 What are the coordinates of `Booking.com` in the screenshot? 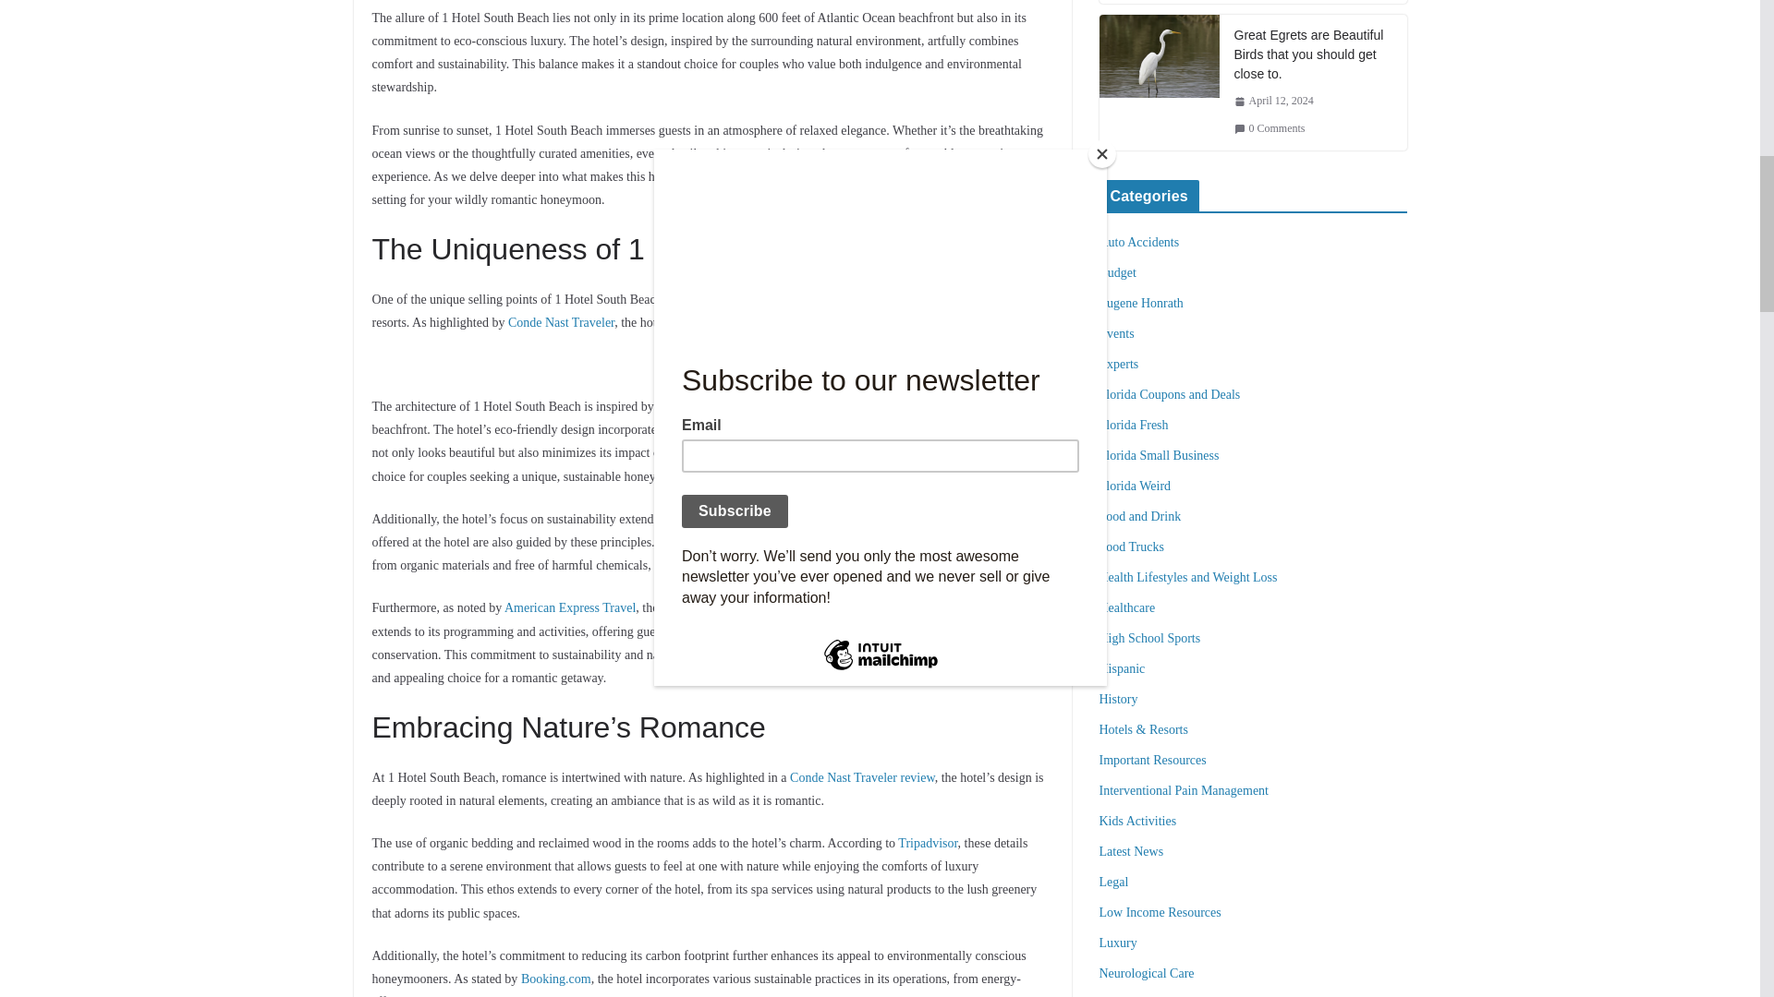 It's located at (556, 979).